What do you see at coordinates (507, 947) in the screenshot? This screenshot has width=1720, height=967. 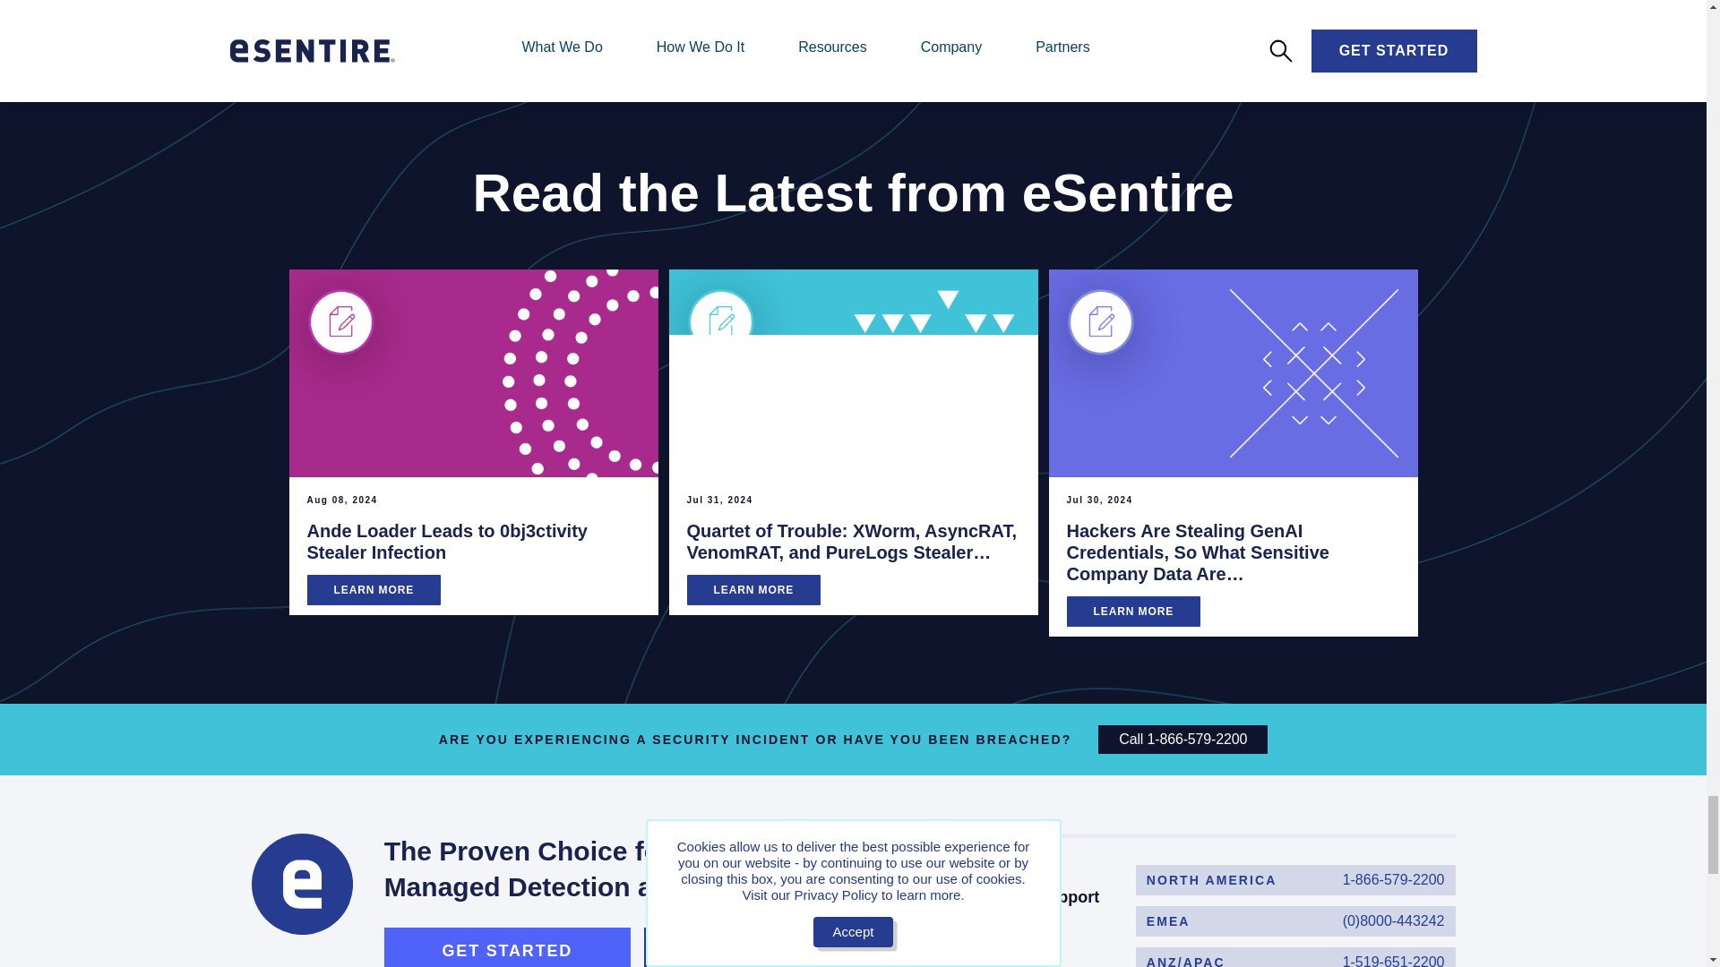 I see `PARTNER LOGIN` at bounding box center [507, 947].